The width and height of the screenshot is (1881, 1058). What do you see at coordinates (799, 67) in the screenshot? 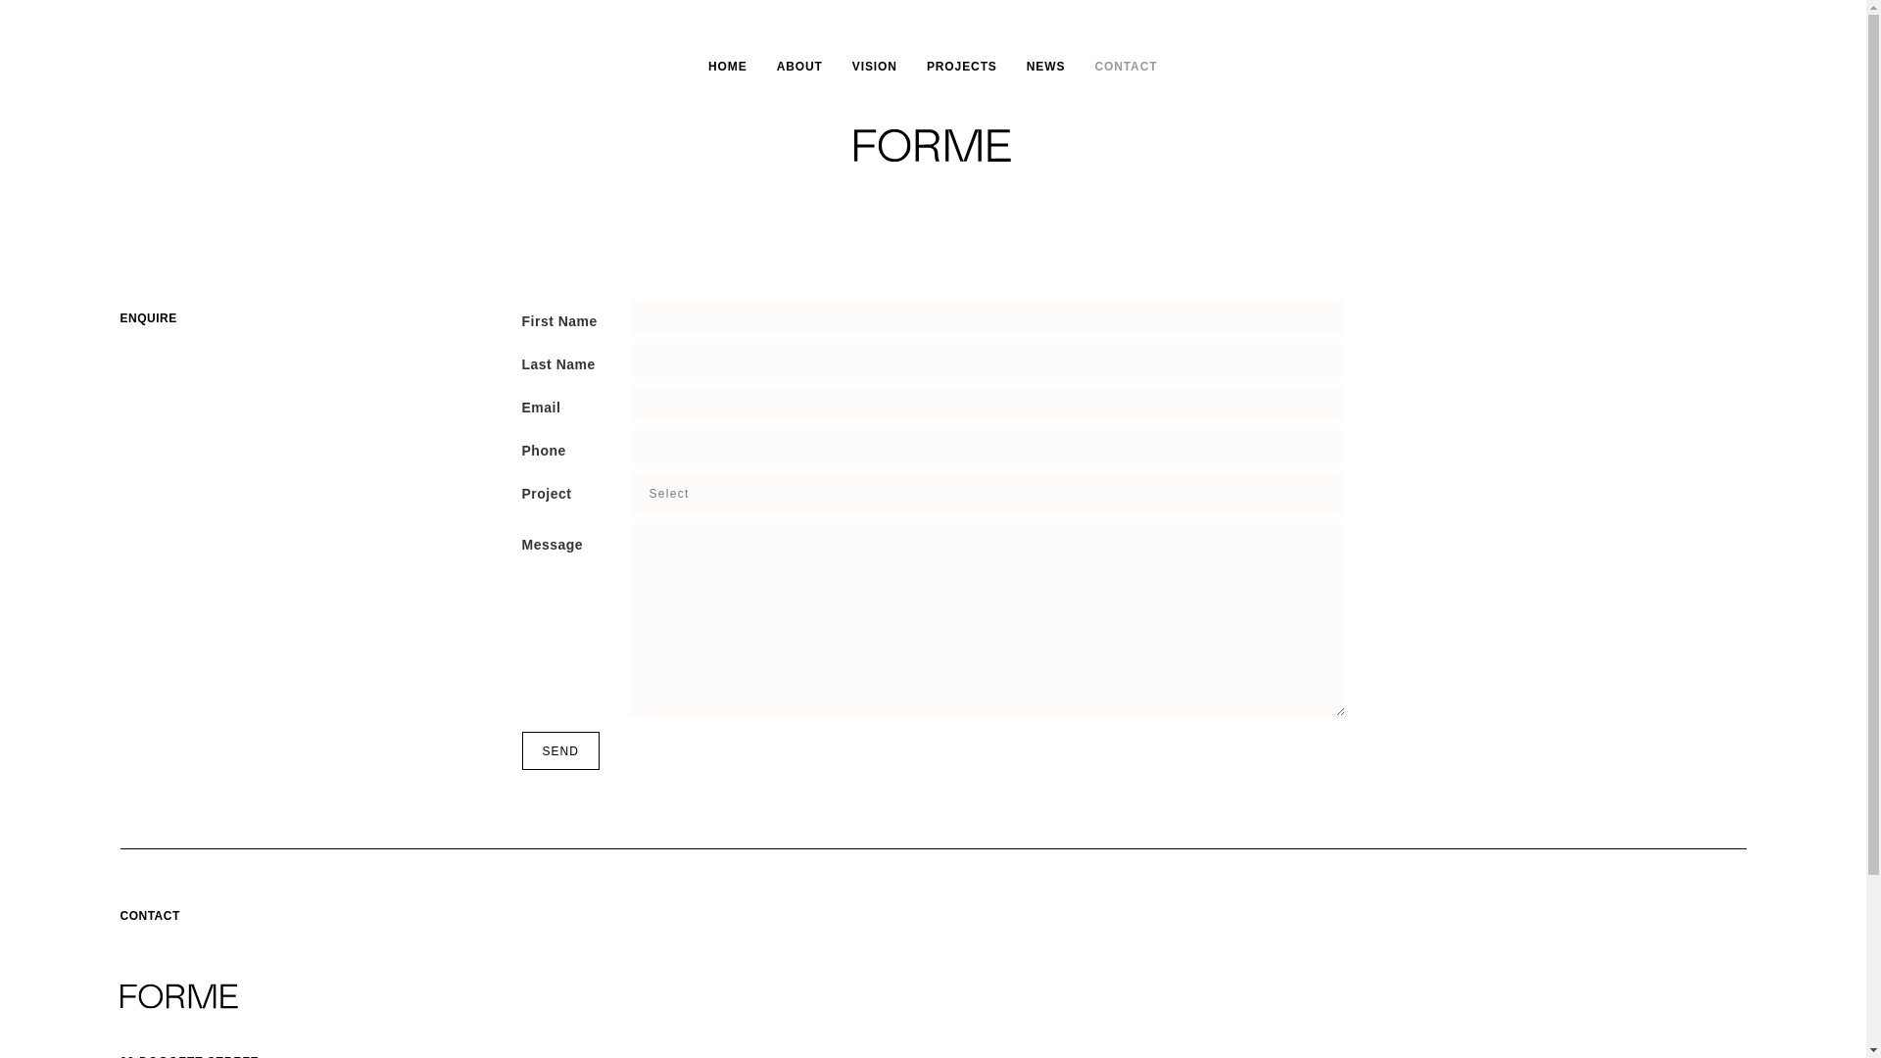
I see `ABOUT` at bounding box center [799, 67].